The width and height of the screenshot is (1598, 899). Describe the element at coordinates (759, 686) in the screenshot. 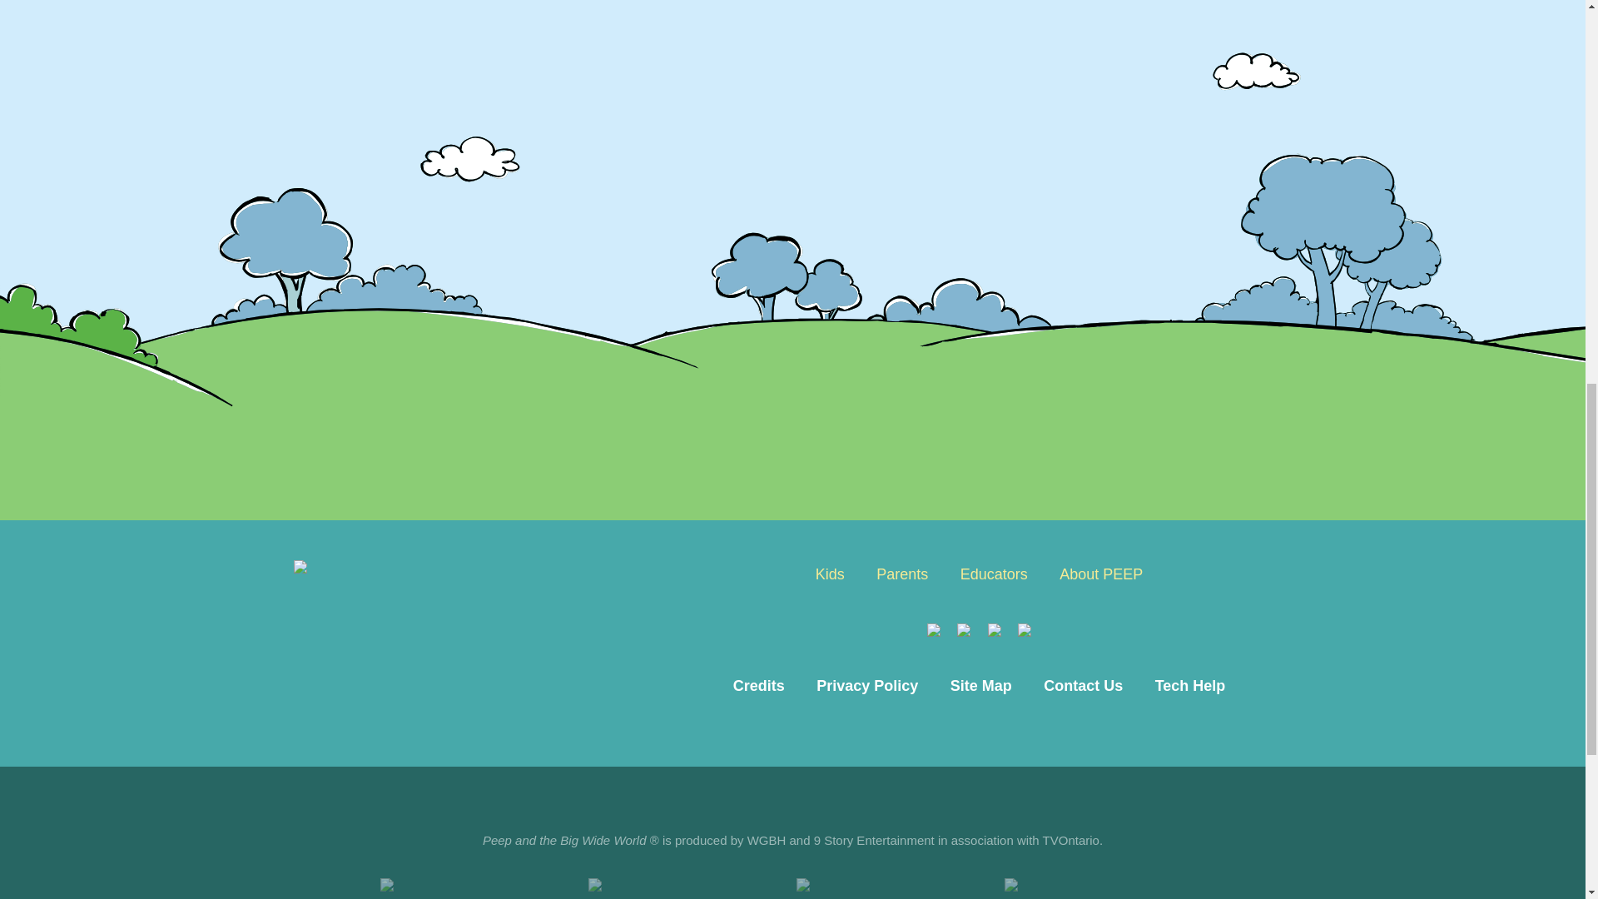

I see `Credits` at that location.